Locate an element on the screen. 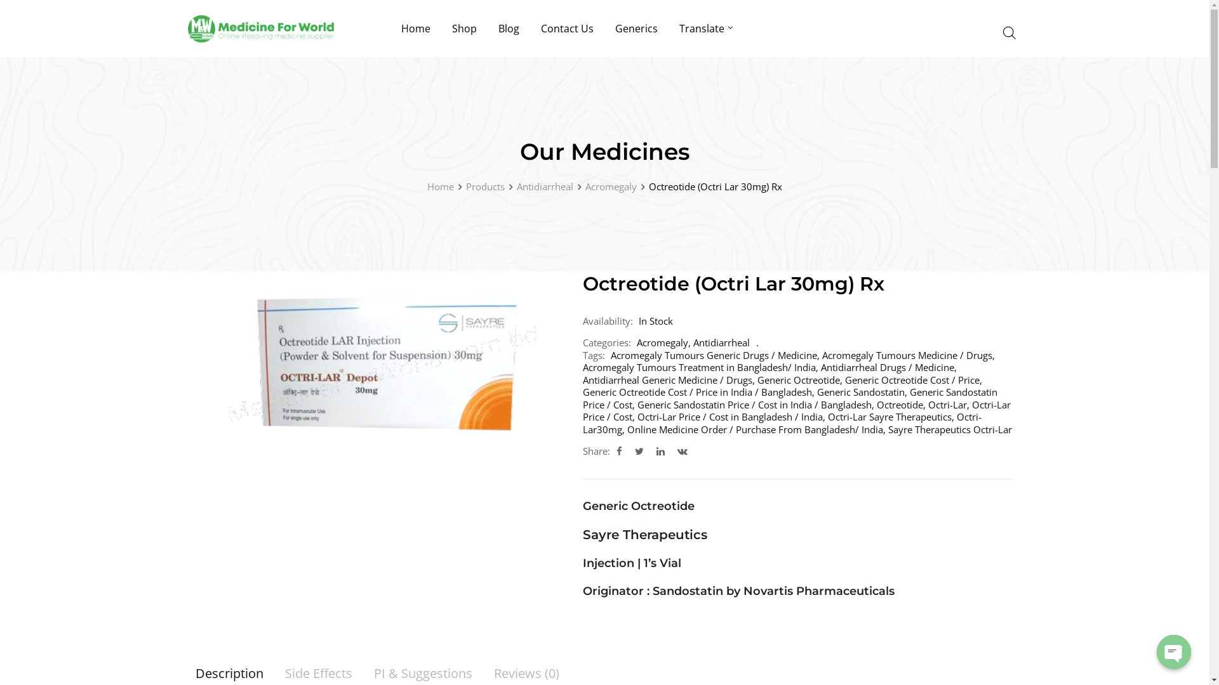 This screenshot has width=1219, height=685. Acromegaly Tumours Generic Drugs / Medicine is located at coordinates (714, 355).